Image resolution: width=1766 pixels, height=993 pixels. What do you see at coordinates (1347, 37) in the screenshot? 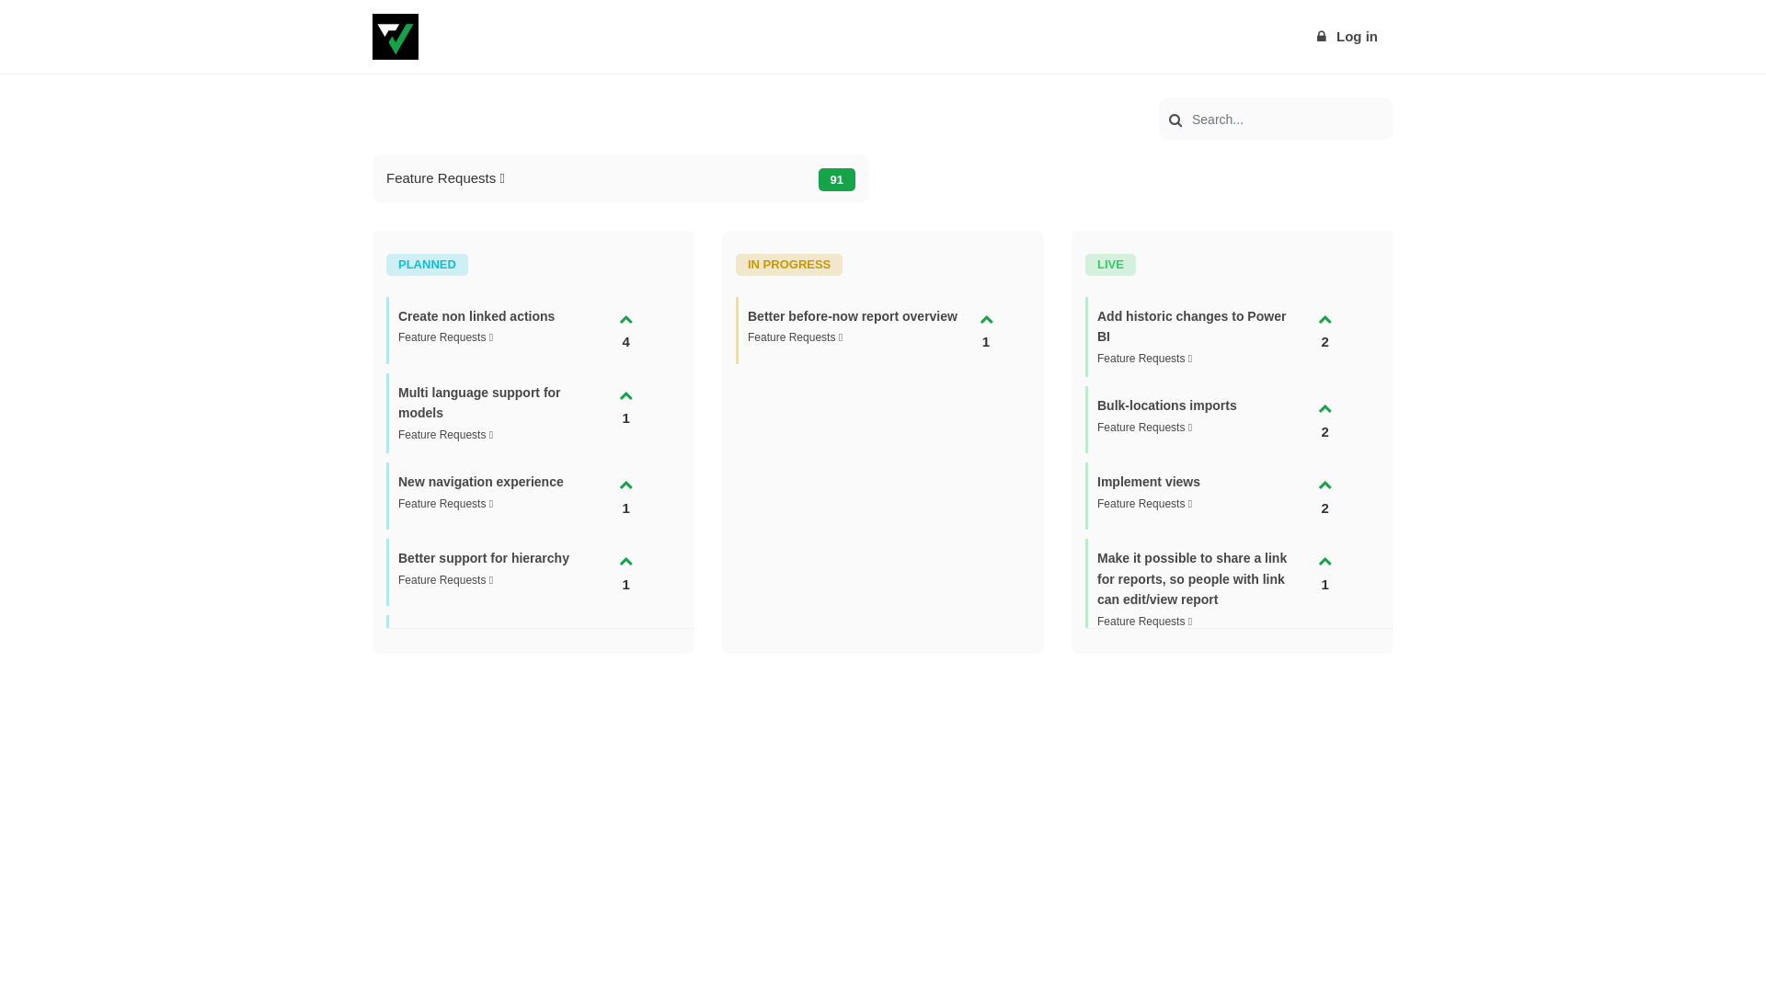
I see `Log in` at bounding box center [1347, 37].